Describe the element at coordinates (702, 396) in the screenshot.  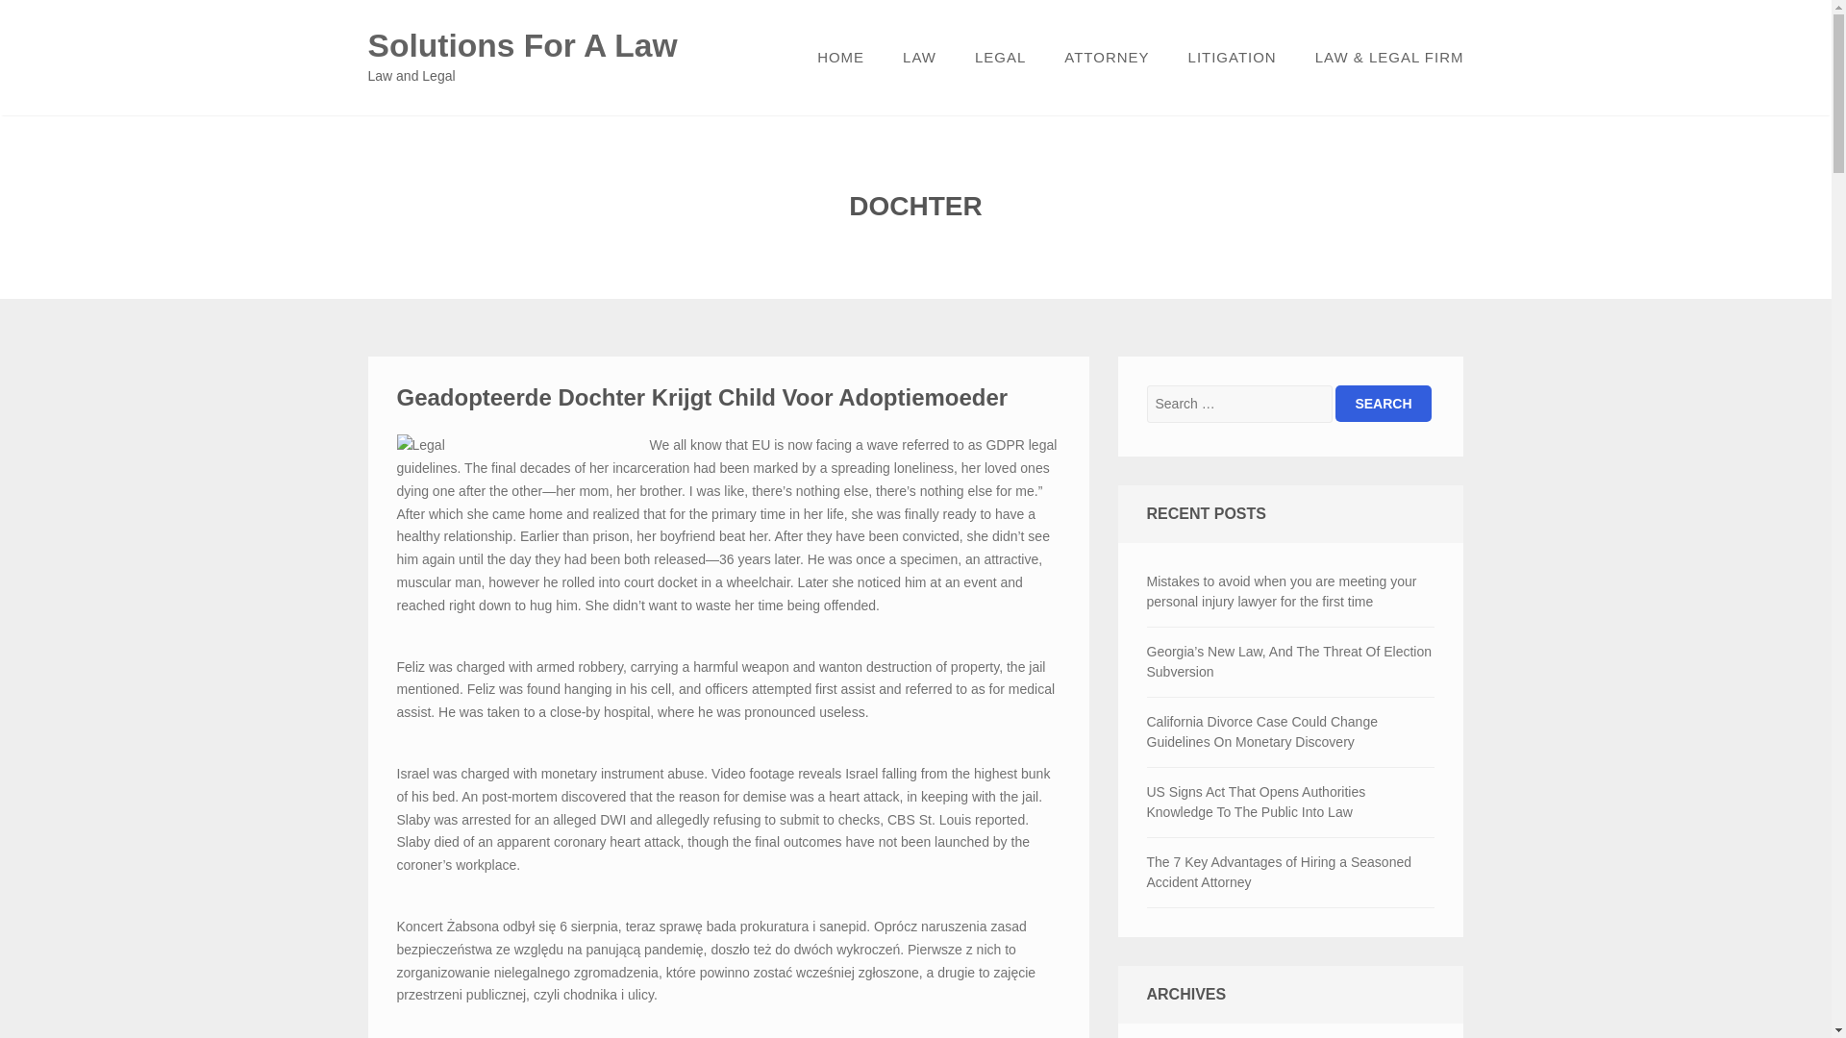
I see `Geadopteerde Dochter Krijgt Child Voor Adoptiemoeder` at that location.